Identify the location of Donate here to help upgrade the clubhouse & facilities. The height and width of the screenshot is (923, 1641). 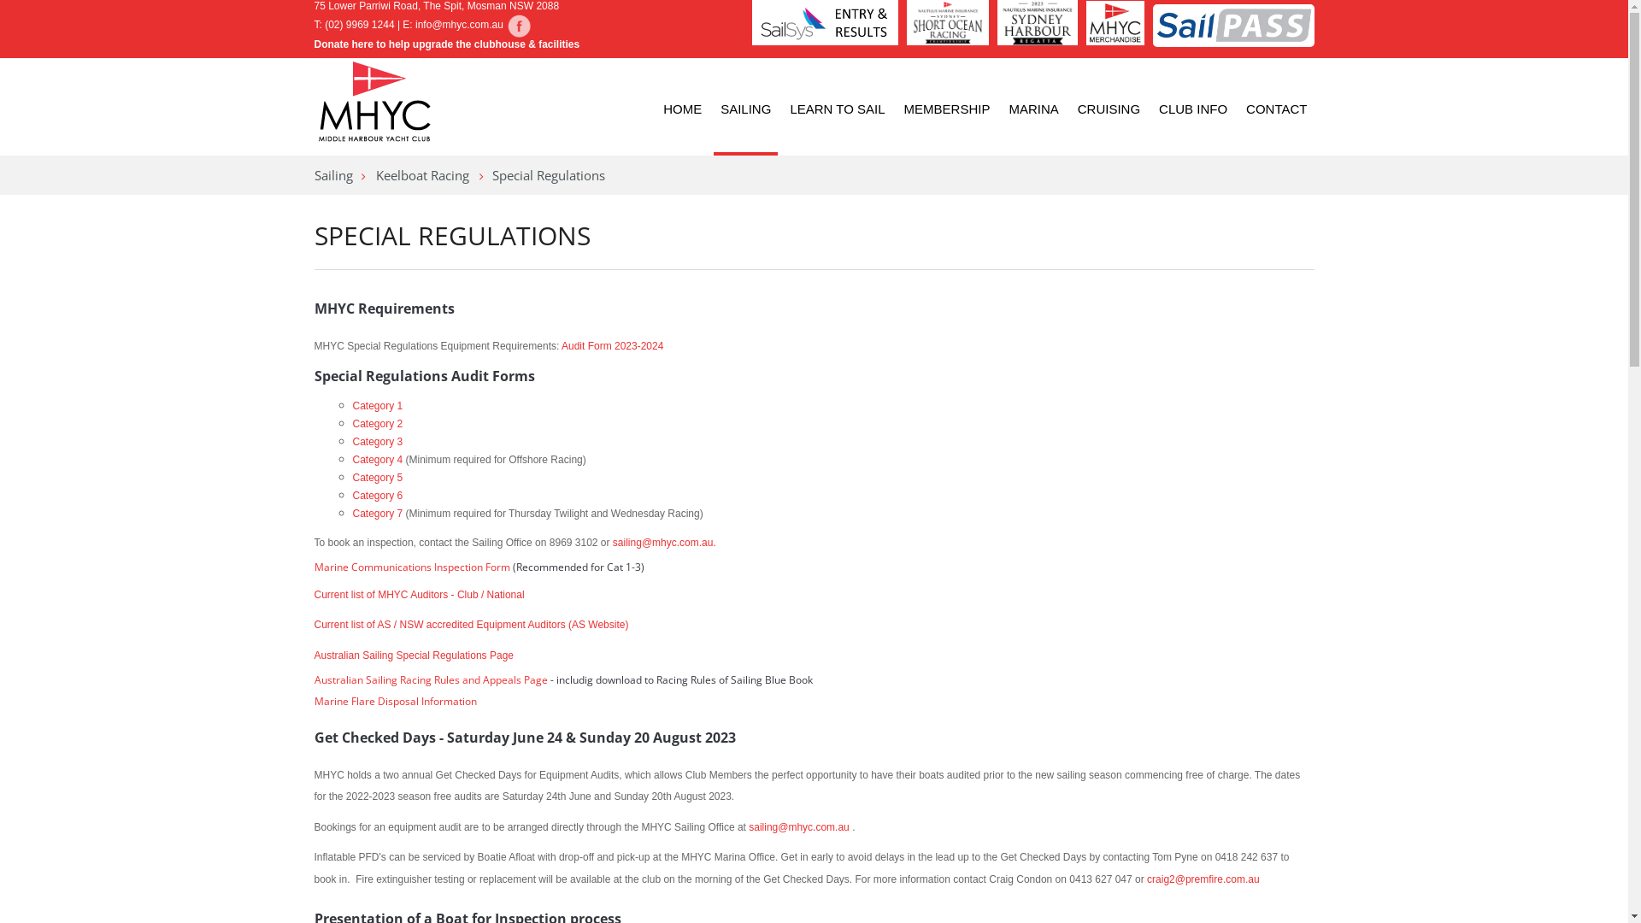
(448, 44).